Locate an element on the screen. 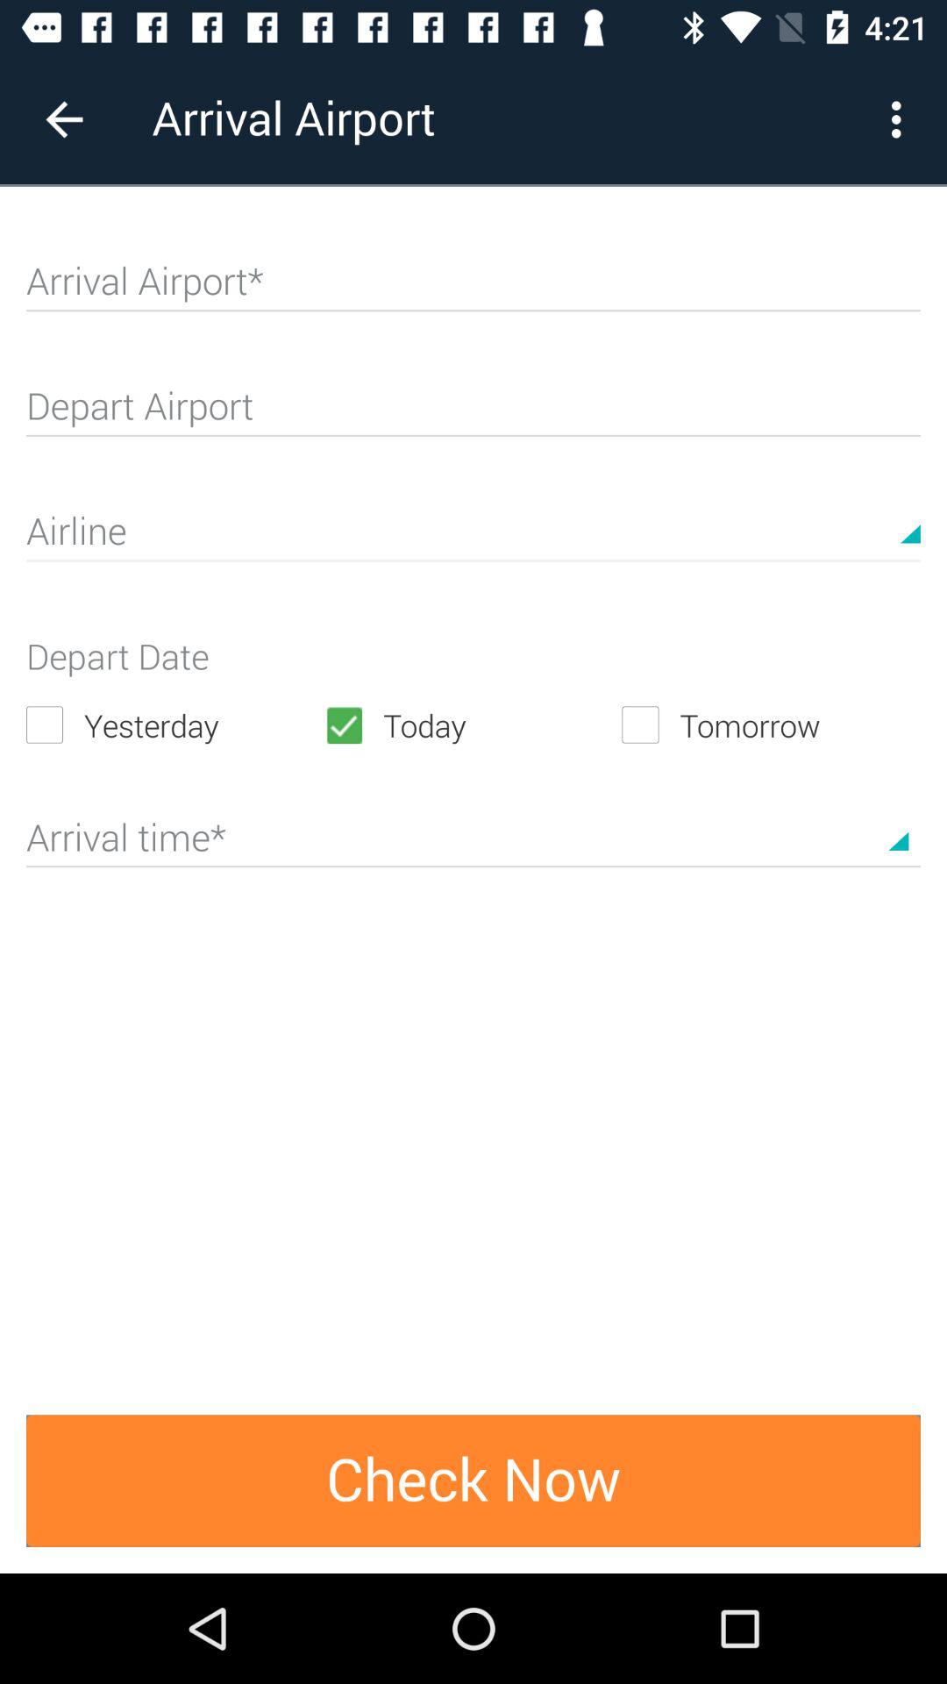 The width and height of the screenshot is (947, 1684). choose airline is located at coordinates (473, 539).